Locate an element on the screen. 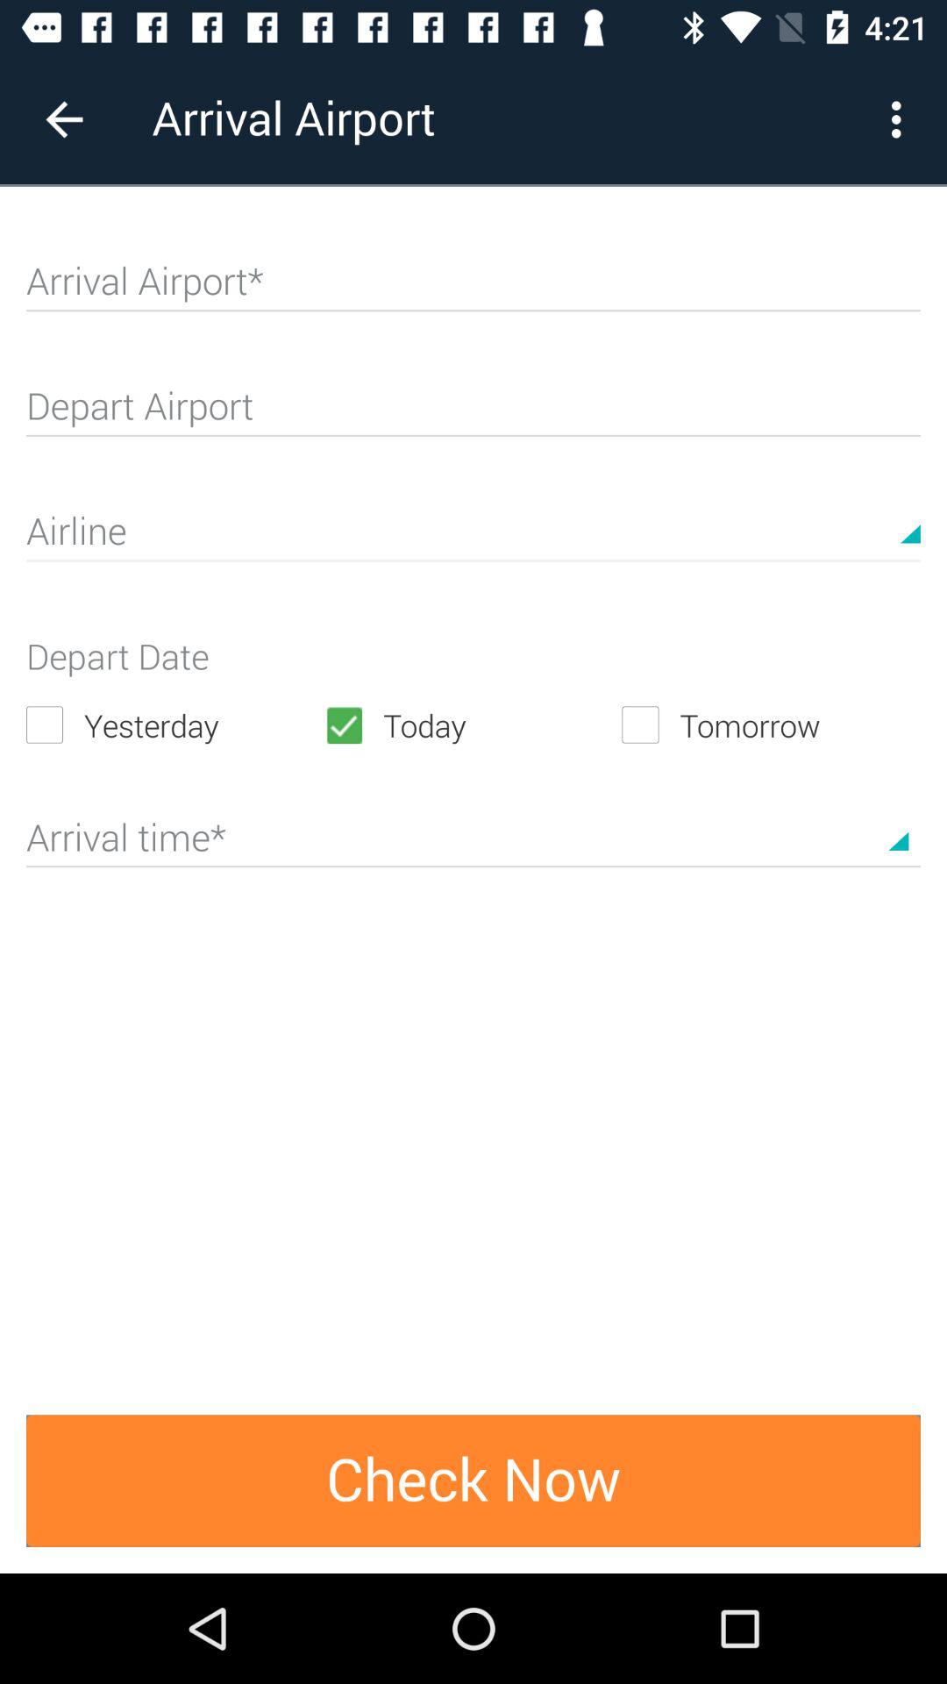 The width and height of the screenshot is (947, 1684). choose airline is located at coordinates (473, 539).